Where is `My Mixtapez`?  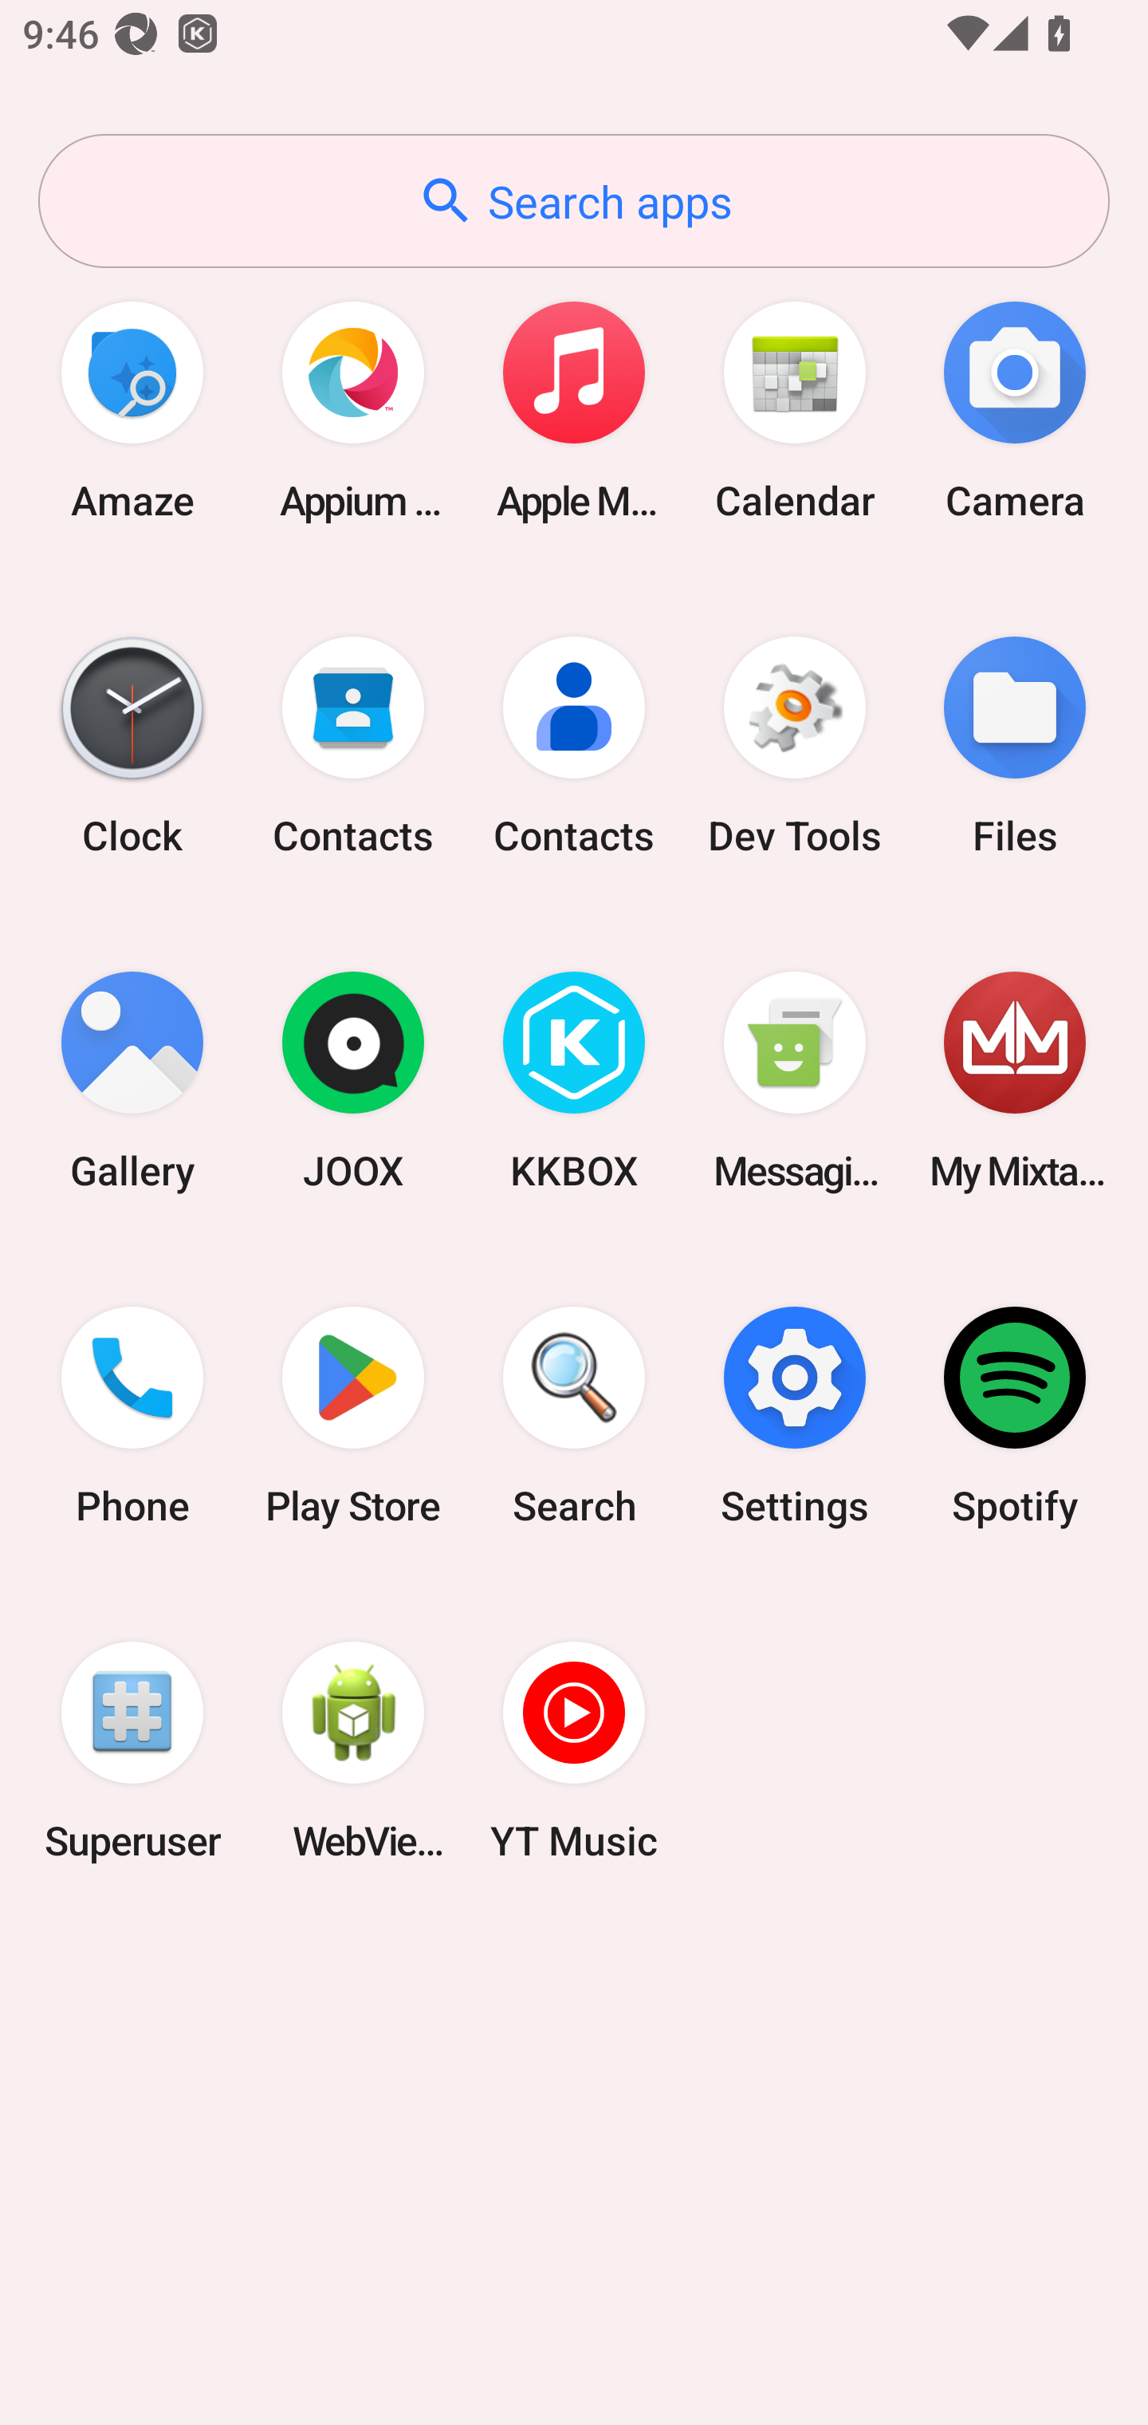
My Mixtapez is located at coordinates (1015, 1082).